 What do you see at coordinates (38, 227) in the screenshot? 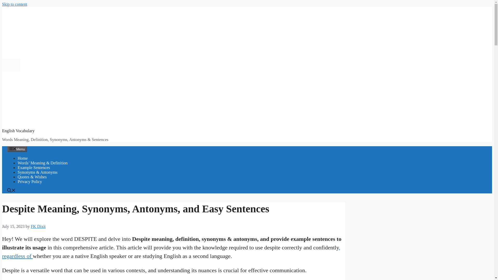
I see `View all posts by FK Dixit` at bounding box center [38, 227].